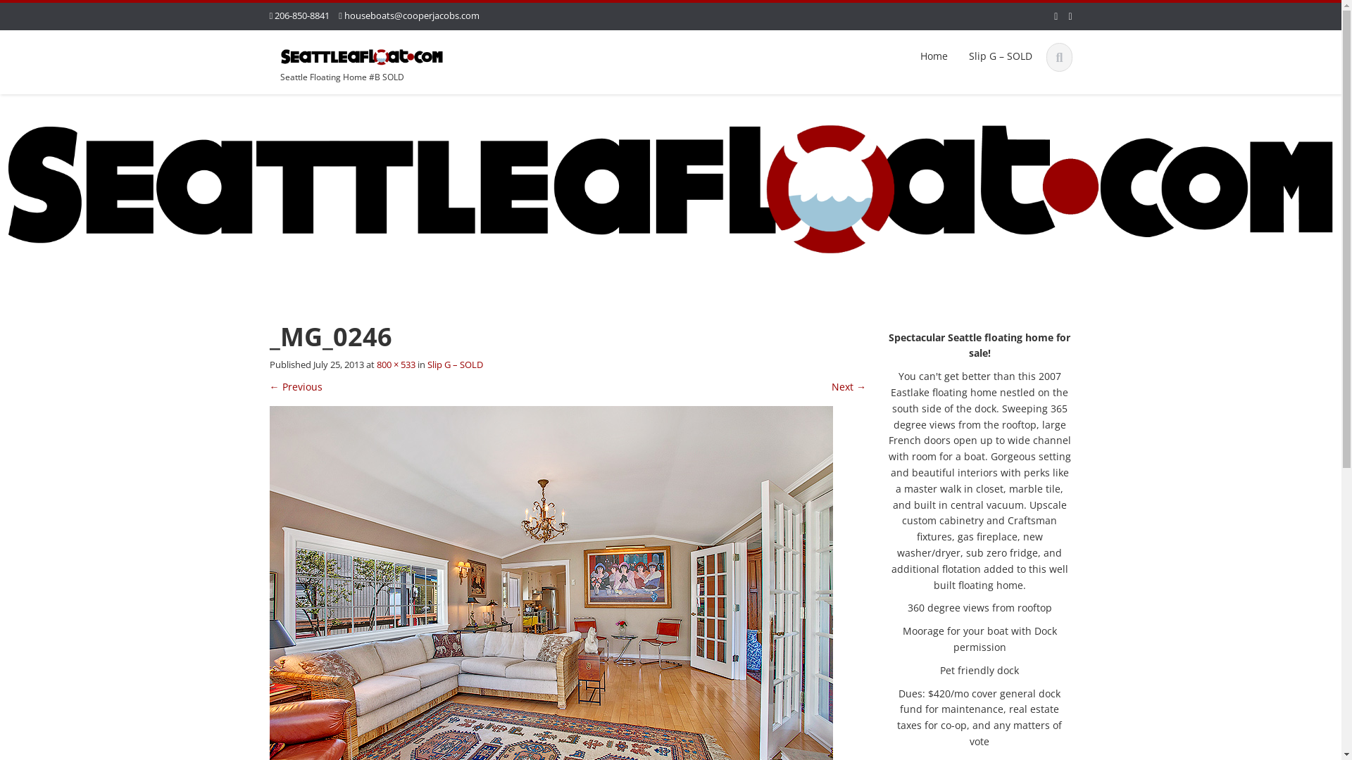 The width and height of the screenshot is (1352, 760). What do you see at coordinates (412, 15) in the screenshot?
I see `houseboats@cooperjacobs.com` at bounding box center [412, 15].